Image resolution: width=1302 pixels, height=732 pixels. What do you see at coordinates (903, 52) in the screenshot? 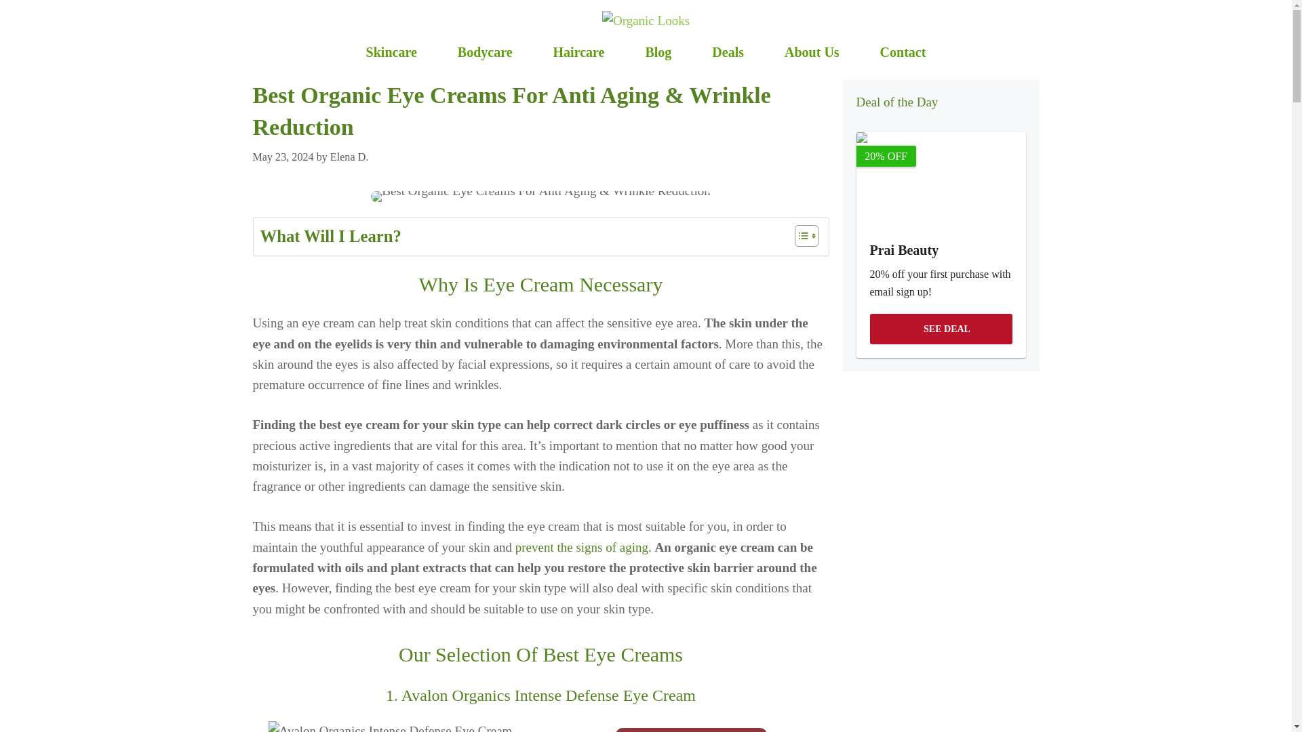
I see `Contact` at bounding box center [903, 52].